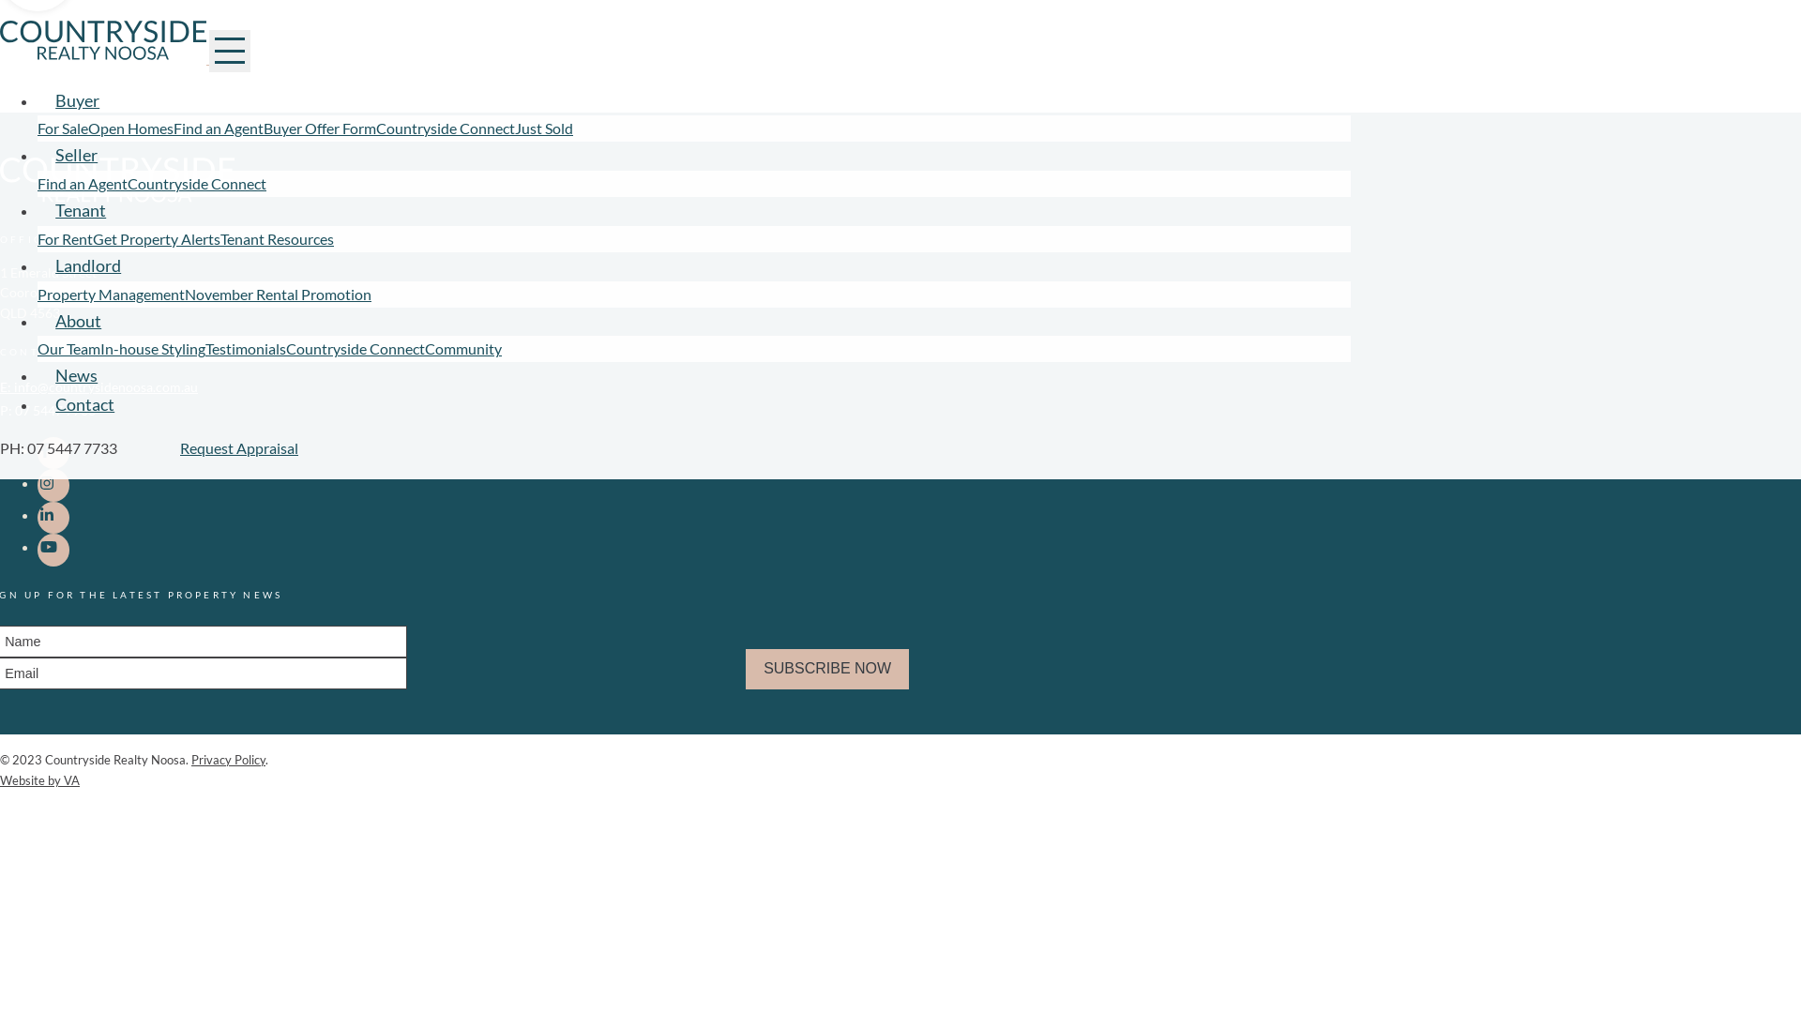 Image resolution: width=1801 pixels, height=1013 pixels. Describe the element at coordinates (278, 238) in the screenshot. I see `Tenant Resources` at that location.